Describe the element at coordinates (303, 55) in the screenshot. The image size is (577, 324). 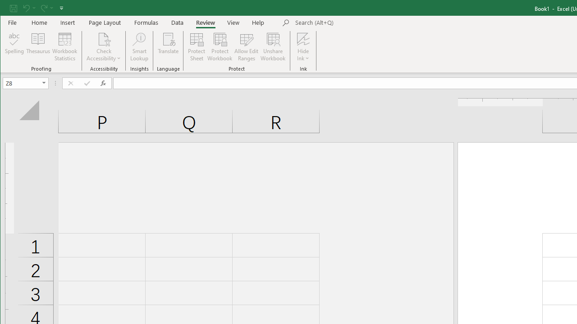
I see `More Options` at that location.